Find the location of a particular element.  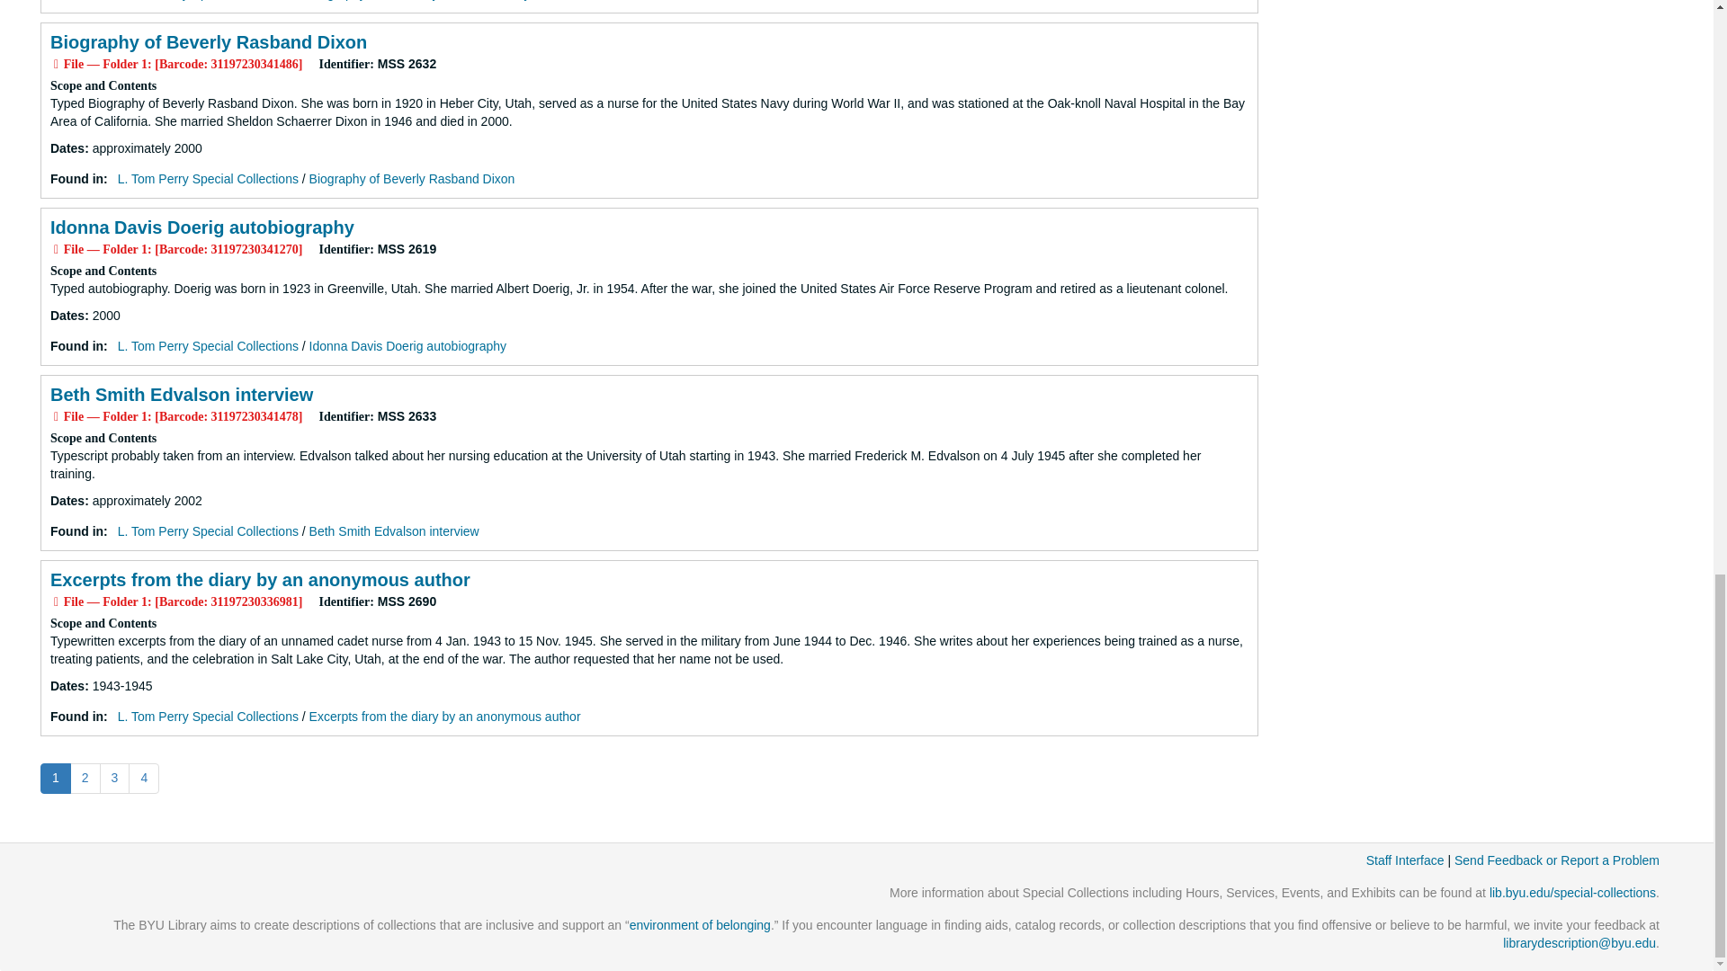

translation missing: en.dates is located at coordinates (67, 147).